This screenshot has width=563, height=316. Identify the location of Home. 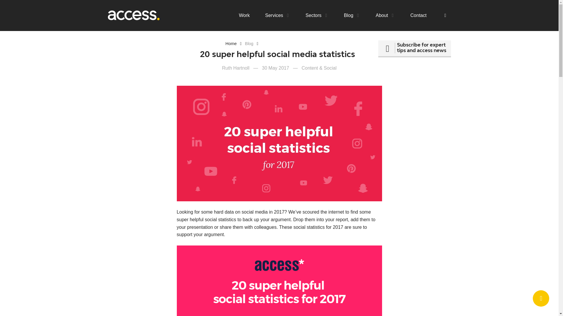
(231, 43).